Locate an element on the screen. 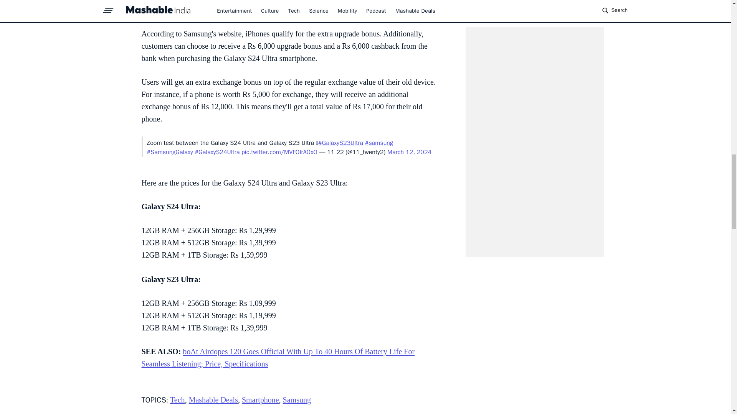 This screenshot has height=414, width=737. March 12, 2024 is located at coordinates (409, 152).